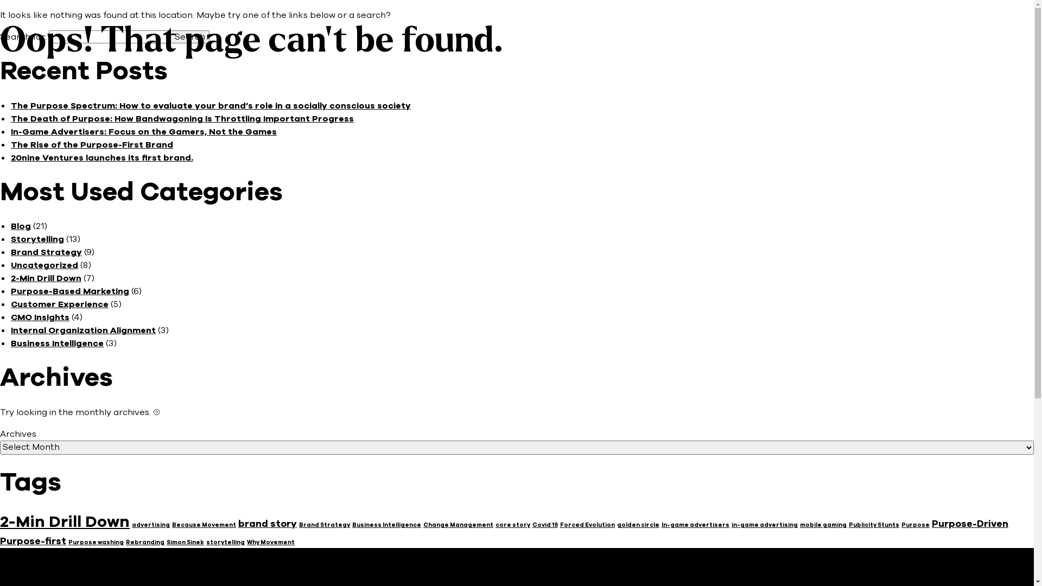  What do you see at coordinates (70, 291) in the screenshot?
I see `Purpose-Based Marketing` at bounding box center [70, 291].